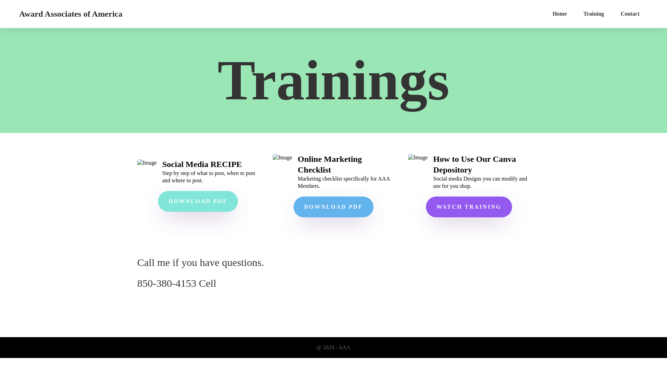 This screenshot has width=667, height=375. What do you see at coordinates (333, 207) in the screenshot?
I see `DOWNLOAD PDF` at bounding box center [333, 207].